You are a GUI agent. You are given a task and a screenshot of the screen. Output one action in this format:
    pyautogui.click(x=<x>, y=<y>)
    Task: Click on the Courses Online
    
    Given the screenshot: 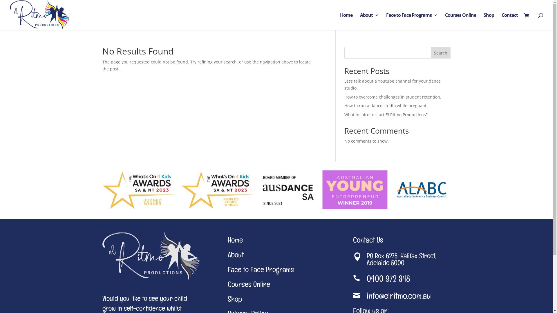 What is the action you would take?
    pyautogui.click(x=461, y=21)
    